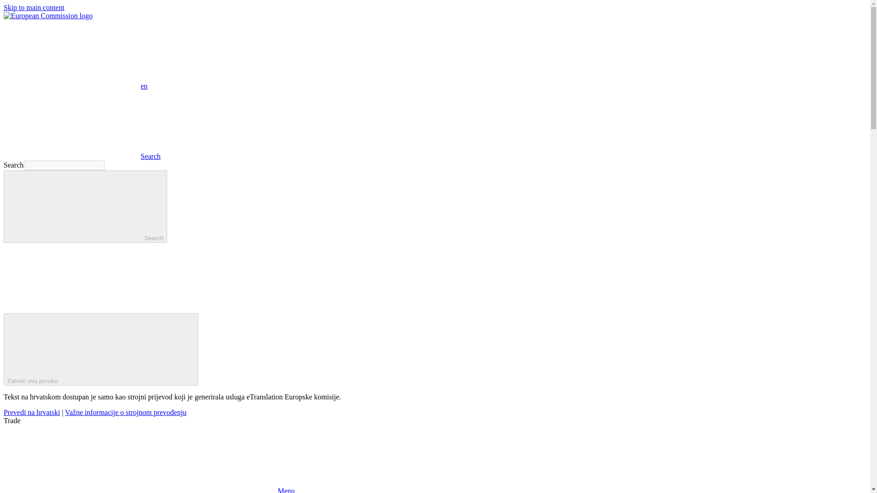  What do you see at coordinates (48, 16) in the screenshot?
I see `European Commission` at bounding box center [48, 16].